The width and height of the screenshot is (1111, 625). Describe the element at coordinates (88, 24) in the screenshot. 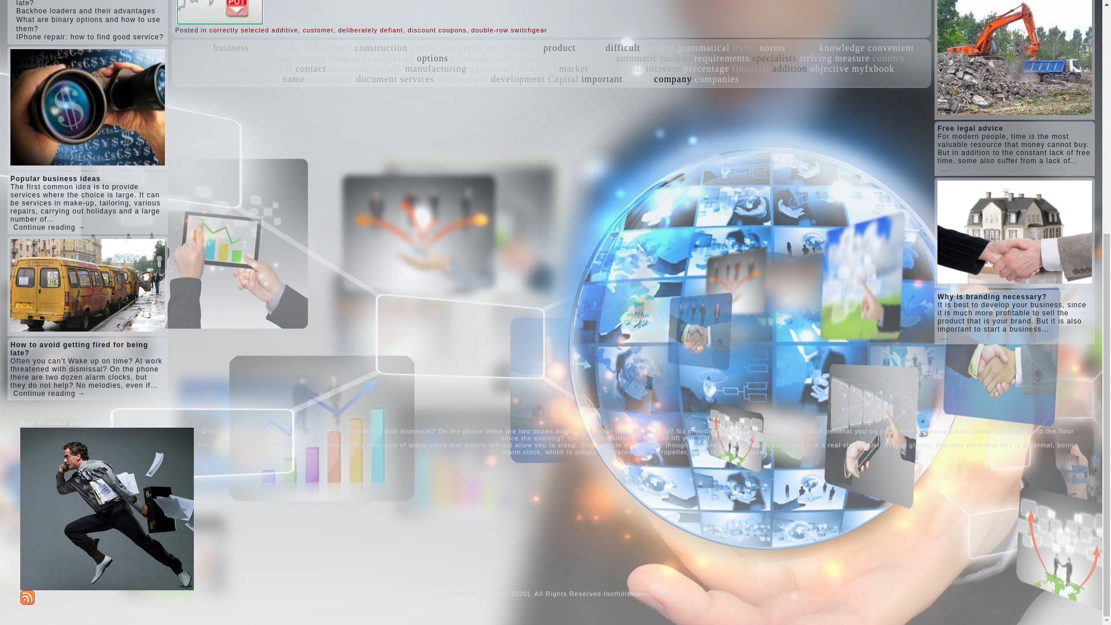

I see `What are binary options and how to use them?` at that location.